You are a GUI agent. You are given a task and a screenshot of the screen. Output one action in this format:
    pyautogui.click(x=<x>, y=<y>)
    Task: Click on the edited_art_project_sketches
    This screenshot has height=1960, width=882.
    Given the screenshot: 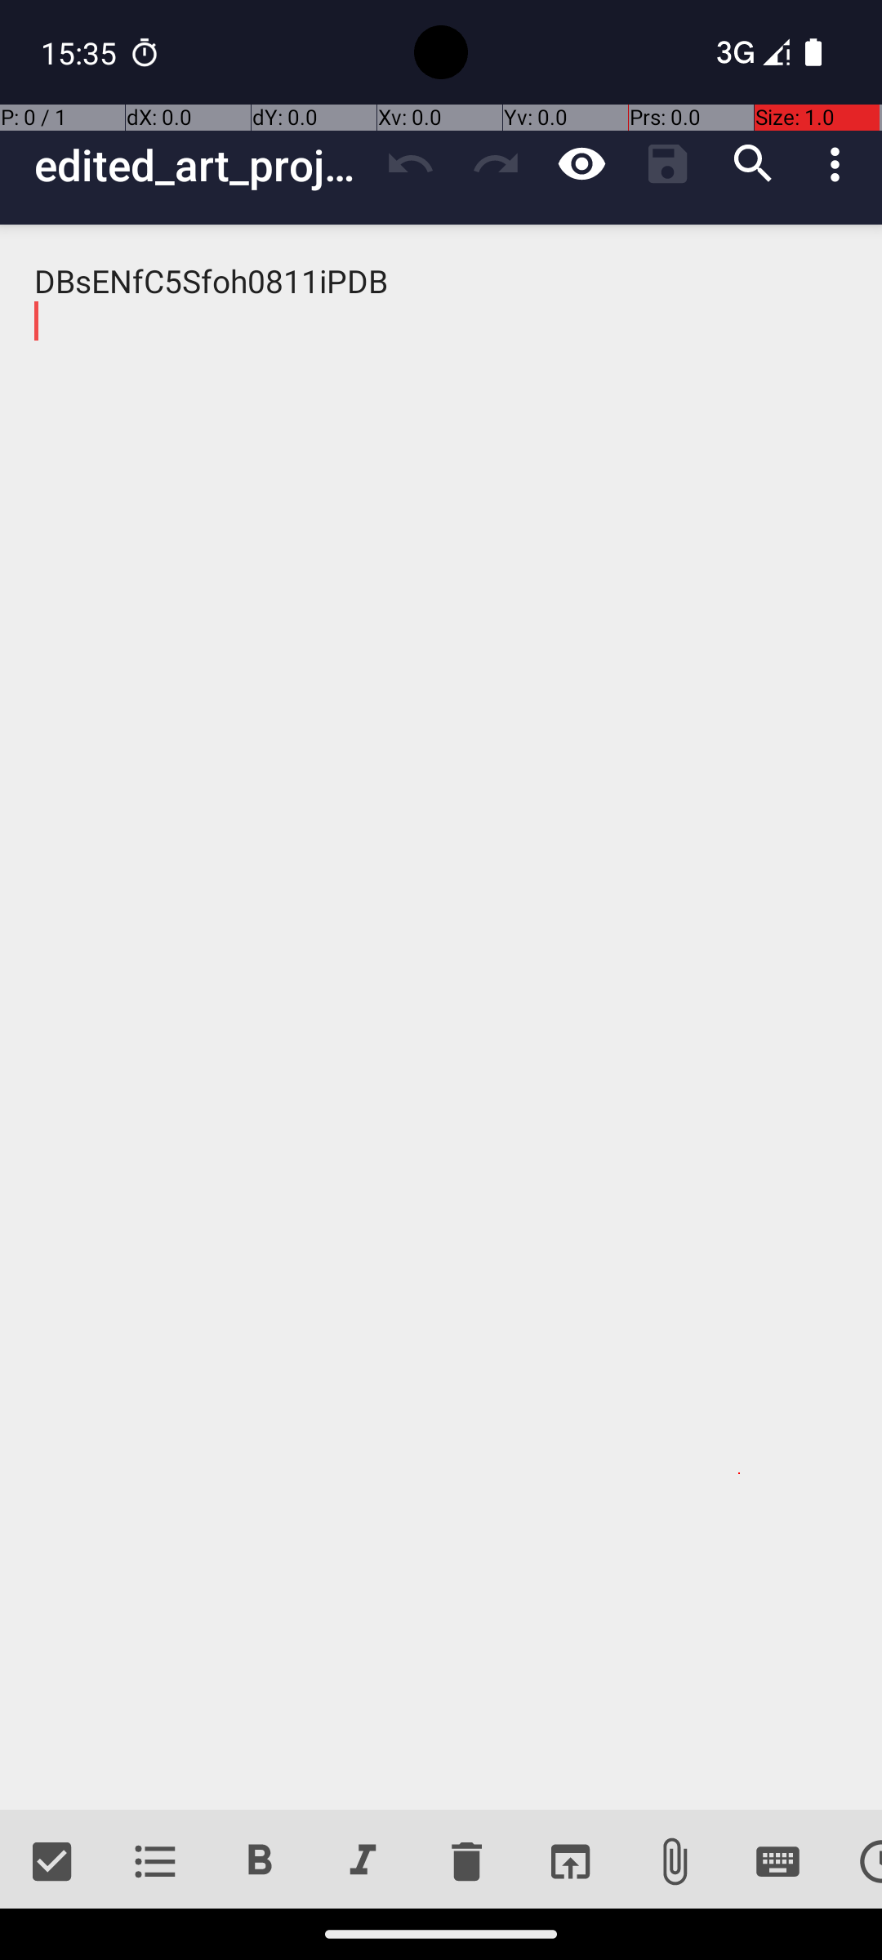 What is the action you would take?
    pyautogui.click(x=201, y=165)
    